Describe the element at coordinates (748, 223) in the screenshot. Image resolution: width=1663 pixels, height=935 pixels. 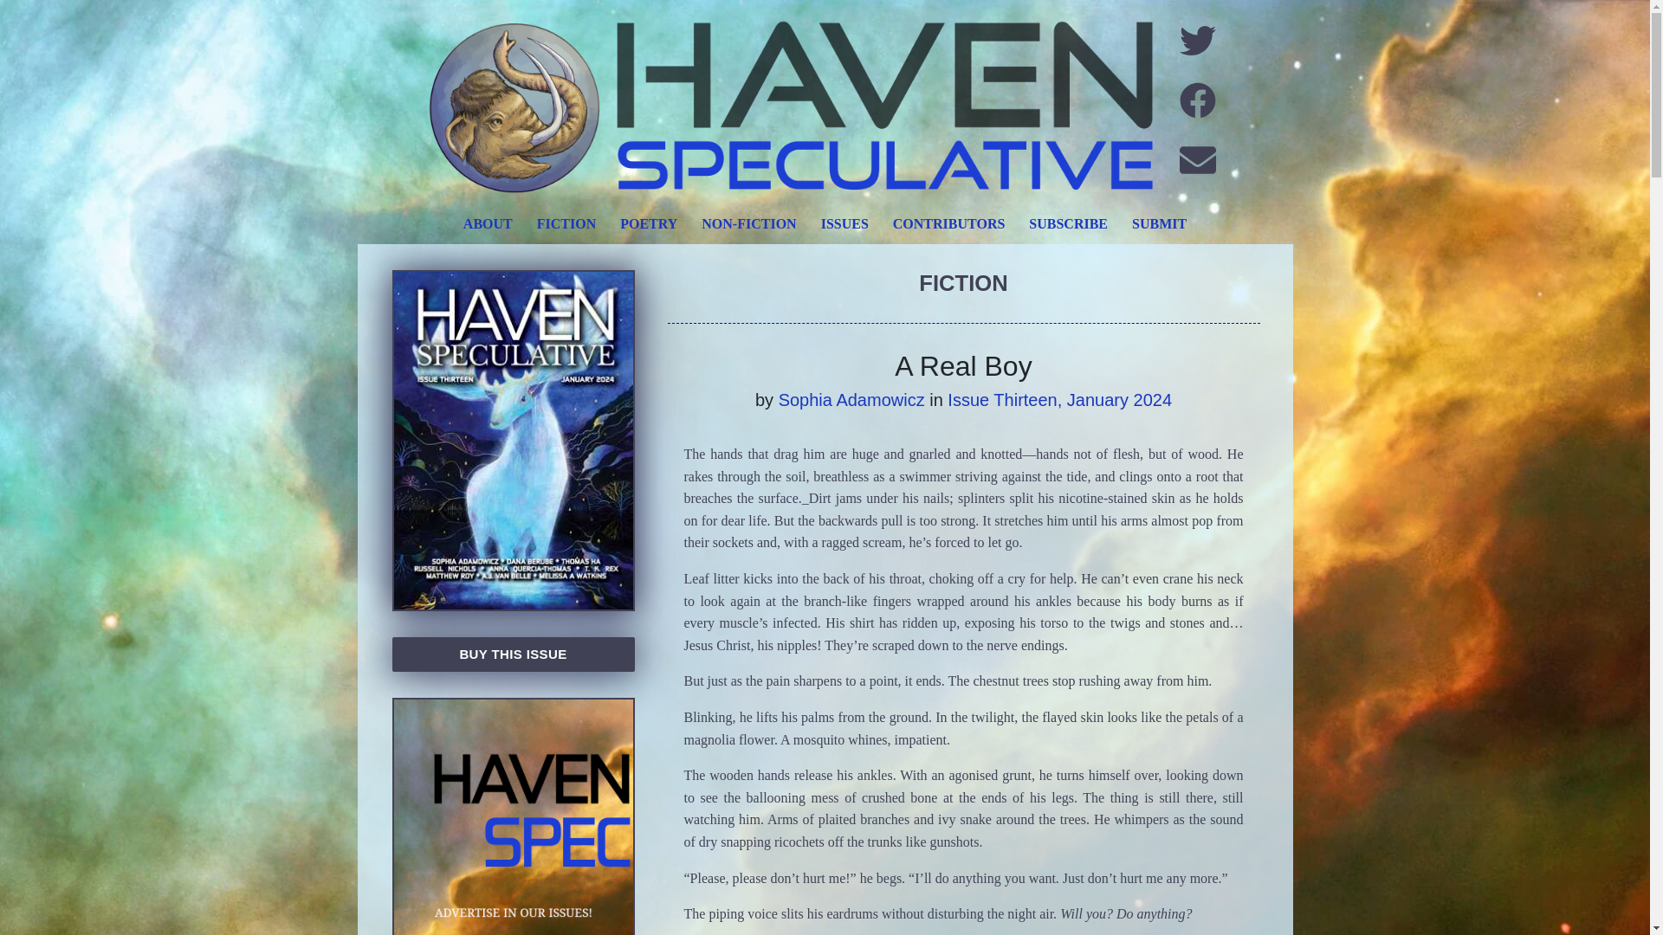
I see `NON-FICTION` at that location.